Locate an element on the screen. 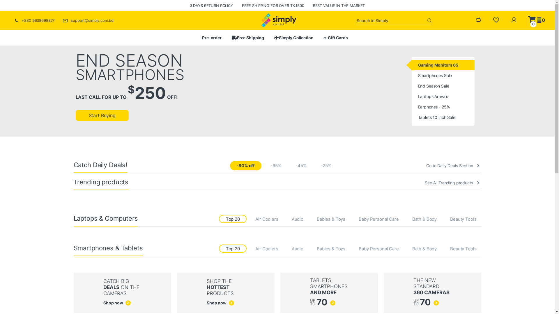 The width and height of the screenshot is (559, 314). End Season Sale is located at coordinates (443, 86).